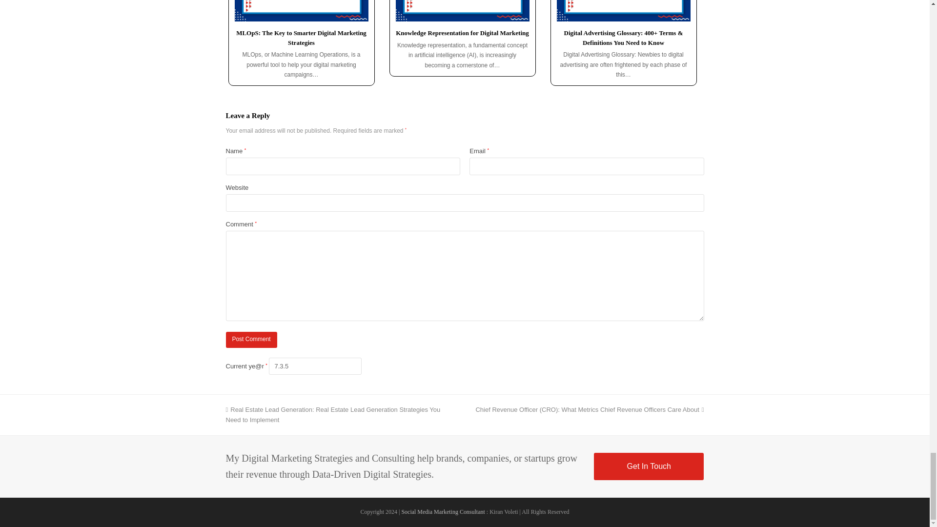  What do you see at coordinates (462, 33) in the screenshot?
I see `Knowledge Representation for Digital Marketing` at bounding box center [462, 33].